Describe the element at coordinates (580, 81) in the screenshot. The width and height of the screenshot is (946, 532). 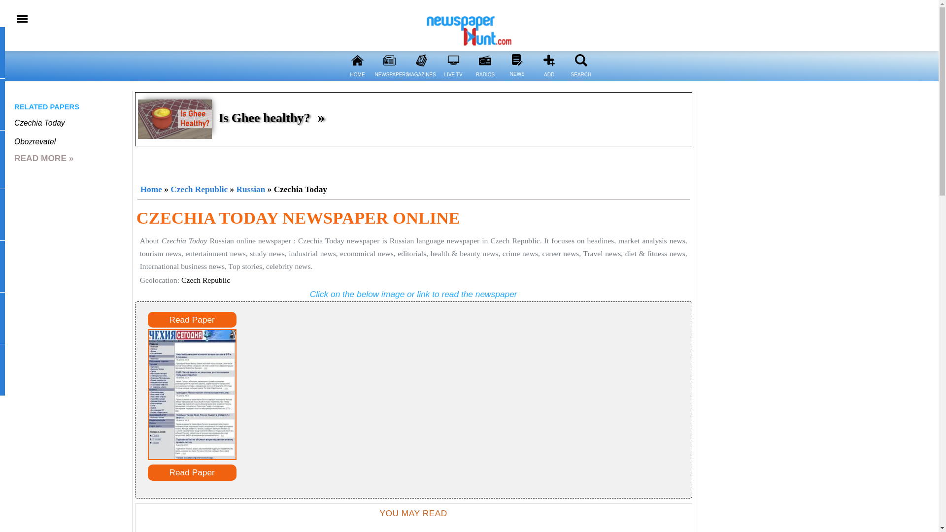
I see `SEARCH` at that location.